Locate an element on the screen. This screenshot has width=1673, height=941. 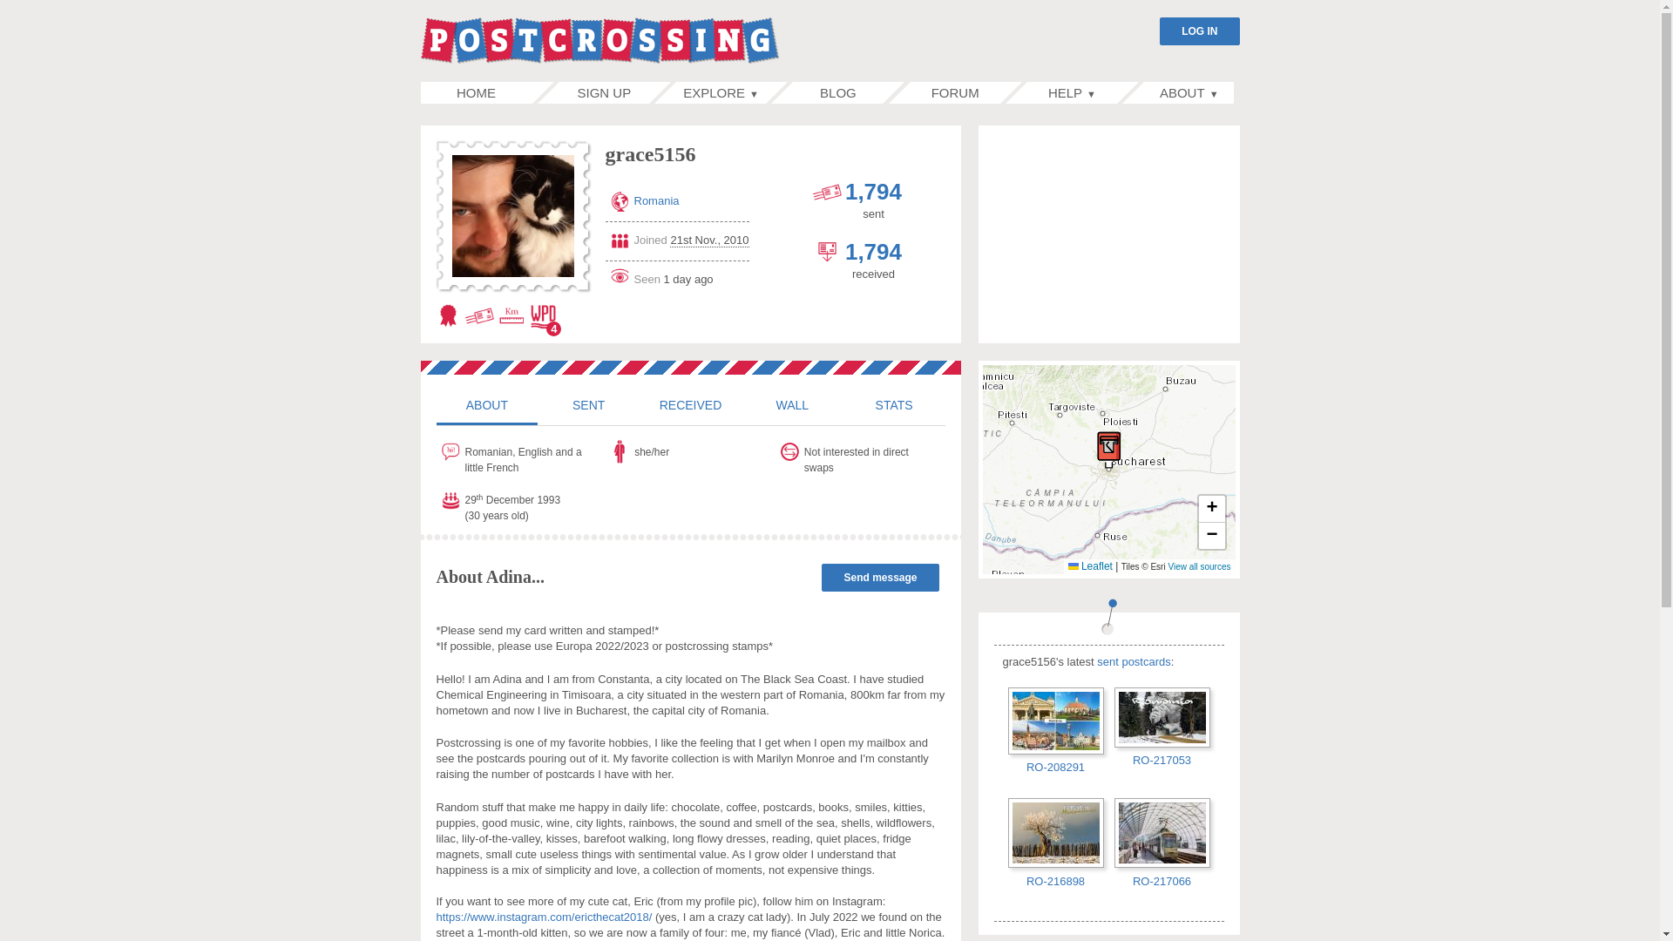
Supporter badge is located at coordinates (448, 315).